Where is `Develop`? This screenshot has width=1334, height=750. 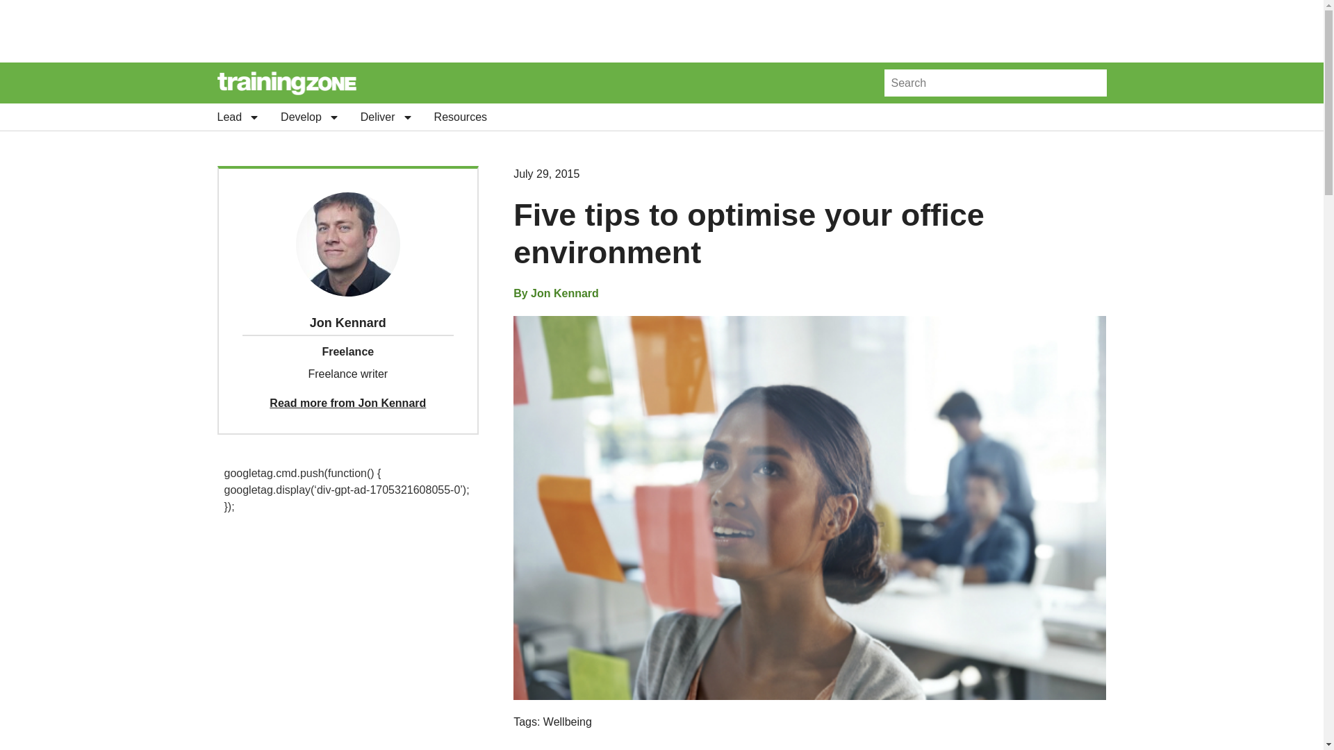 Develop is located at coordinates (310, 117).